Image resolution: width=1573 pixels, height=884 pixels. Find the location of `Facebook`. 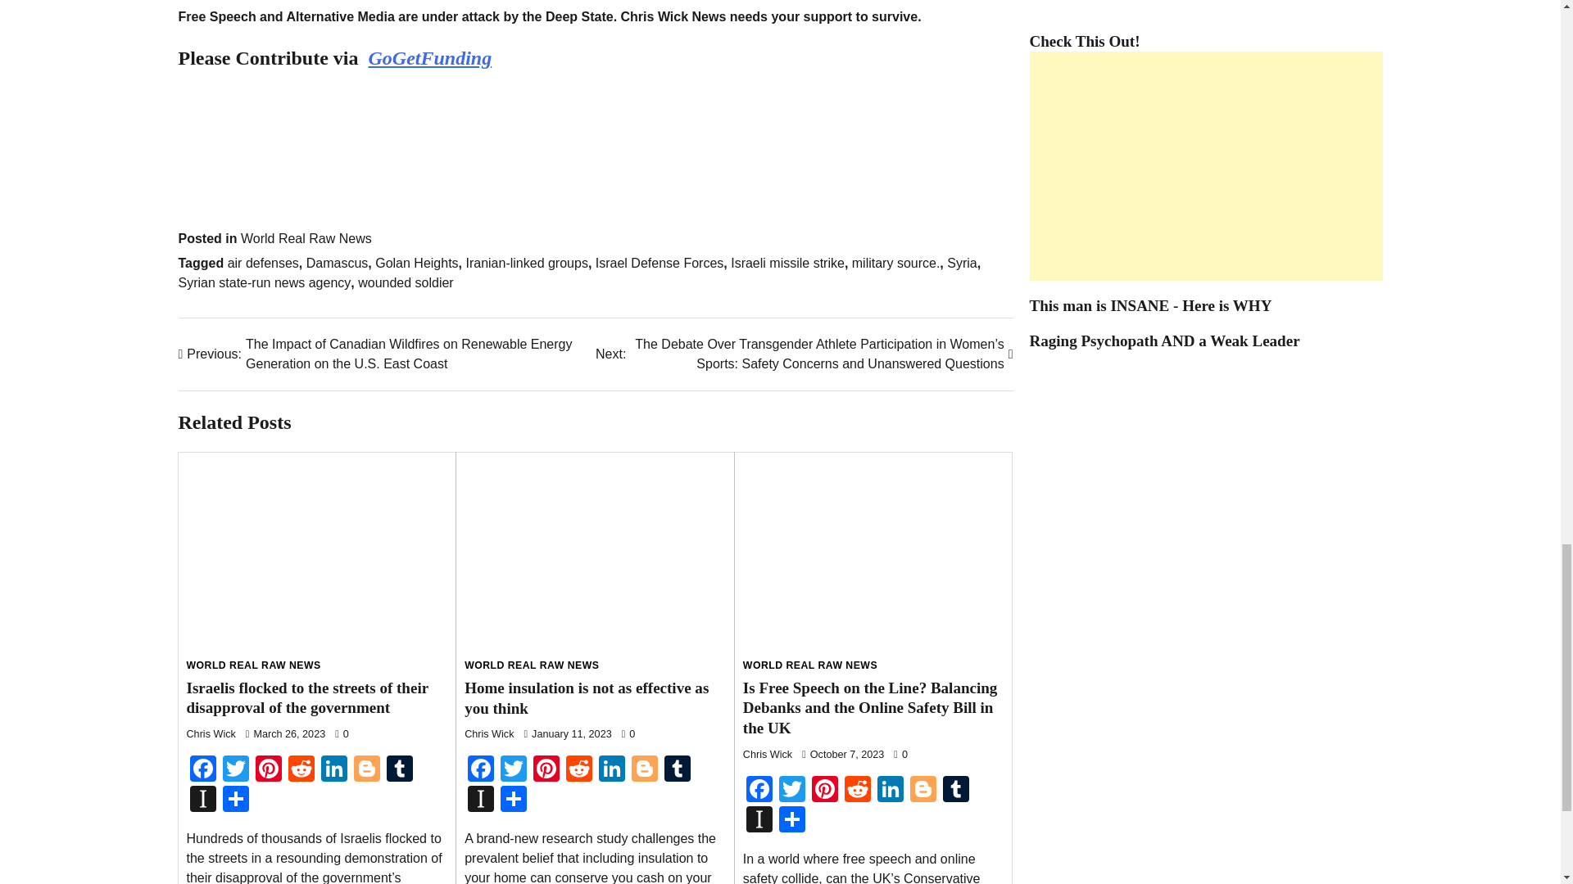

Facebook is located at coordinates (203, 771).